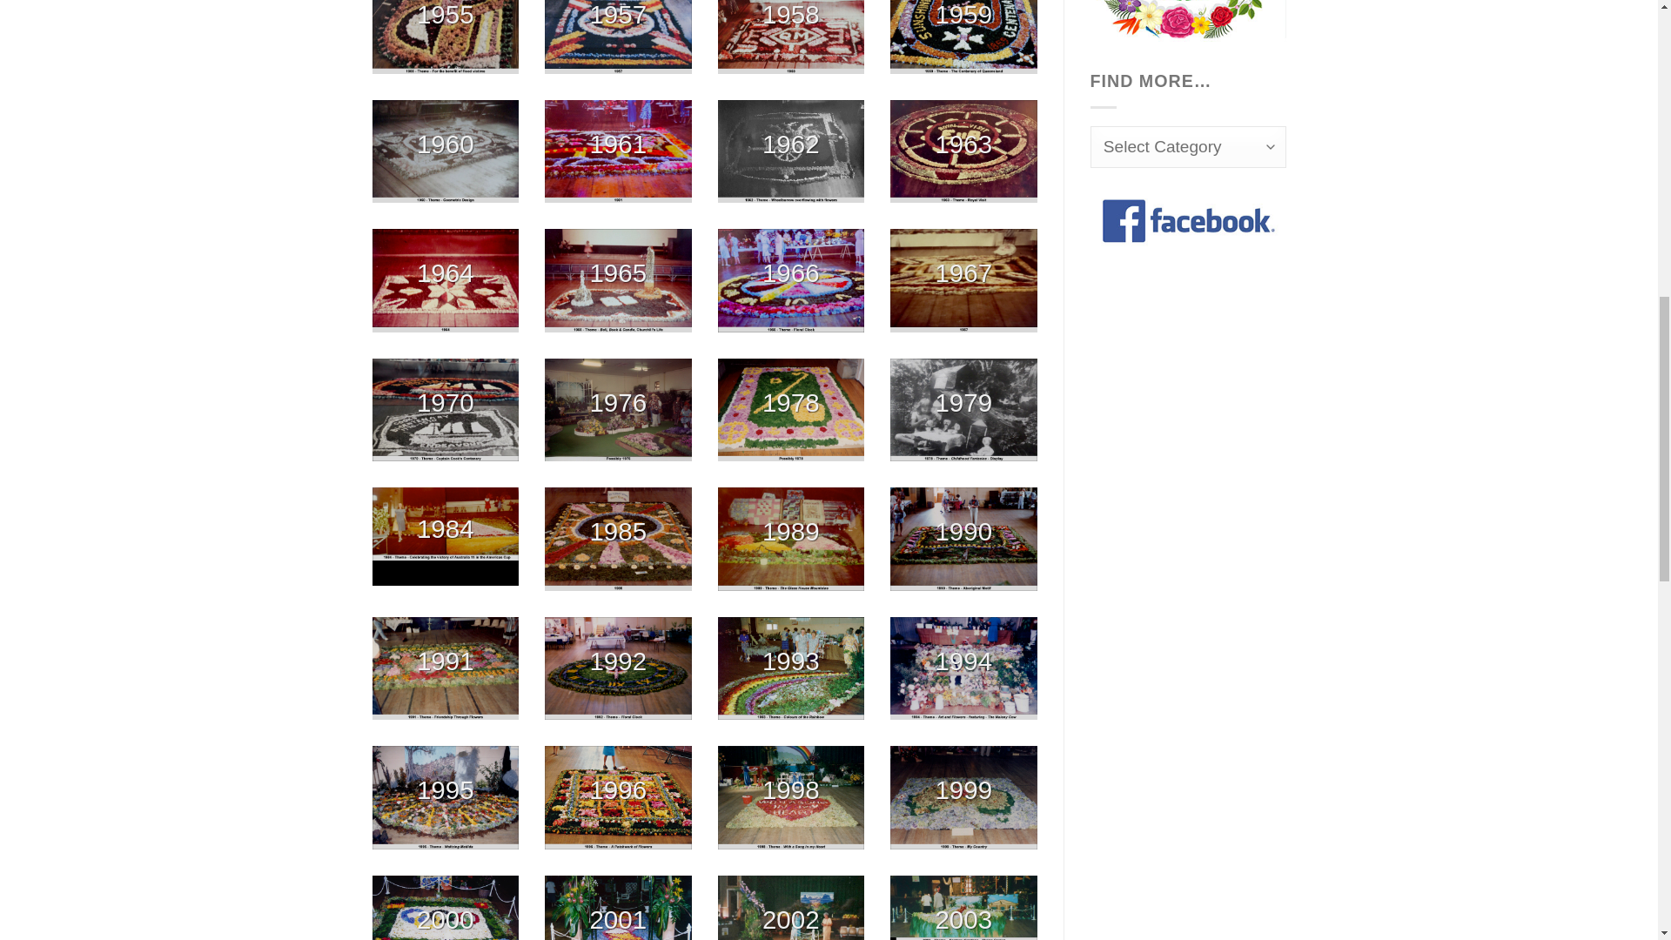 This screenshot has height=940, width=1671. What do you see at coordinates (964, 409) in the screenshot?
I see `1979` at bounding box center [964, 409].